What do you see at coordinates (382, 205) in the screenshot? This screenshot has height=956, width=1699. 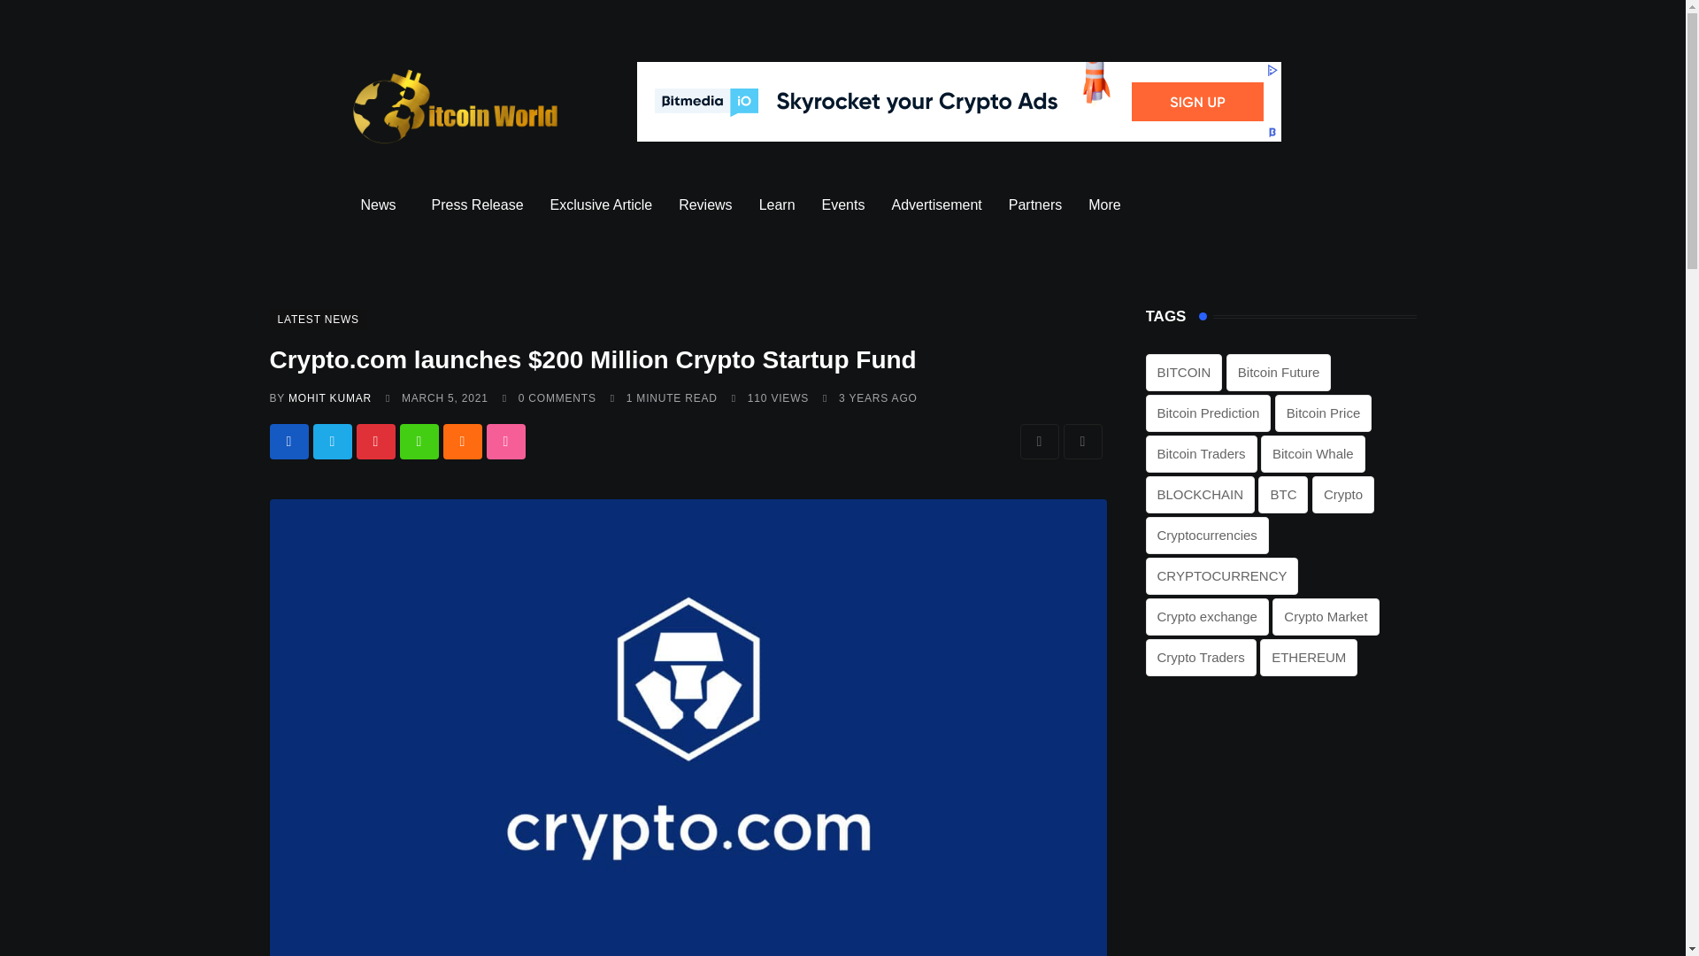 I see `News` at bounding box center [382, 205].